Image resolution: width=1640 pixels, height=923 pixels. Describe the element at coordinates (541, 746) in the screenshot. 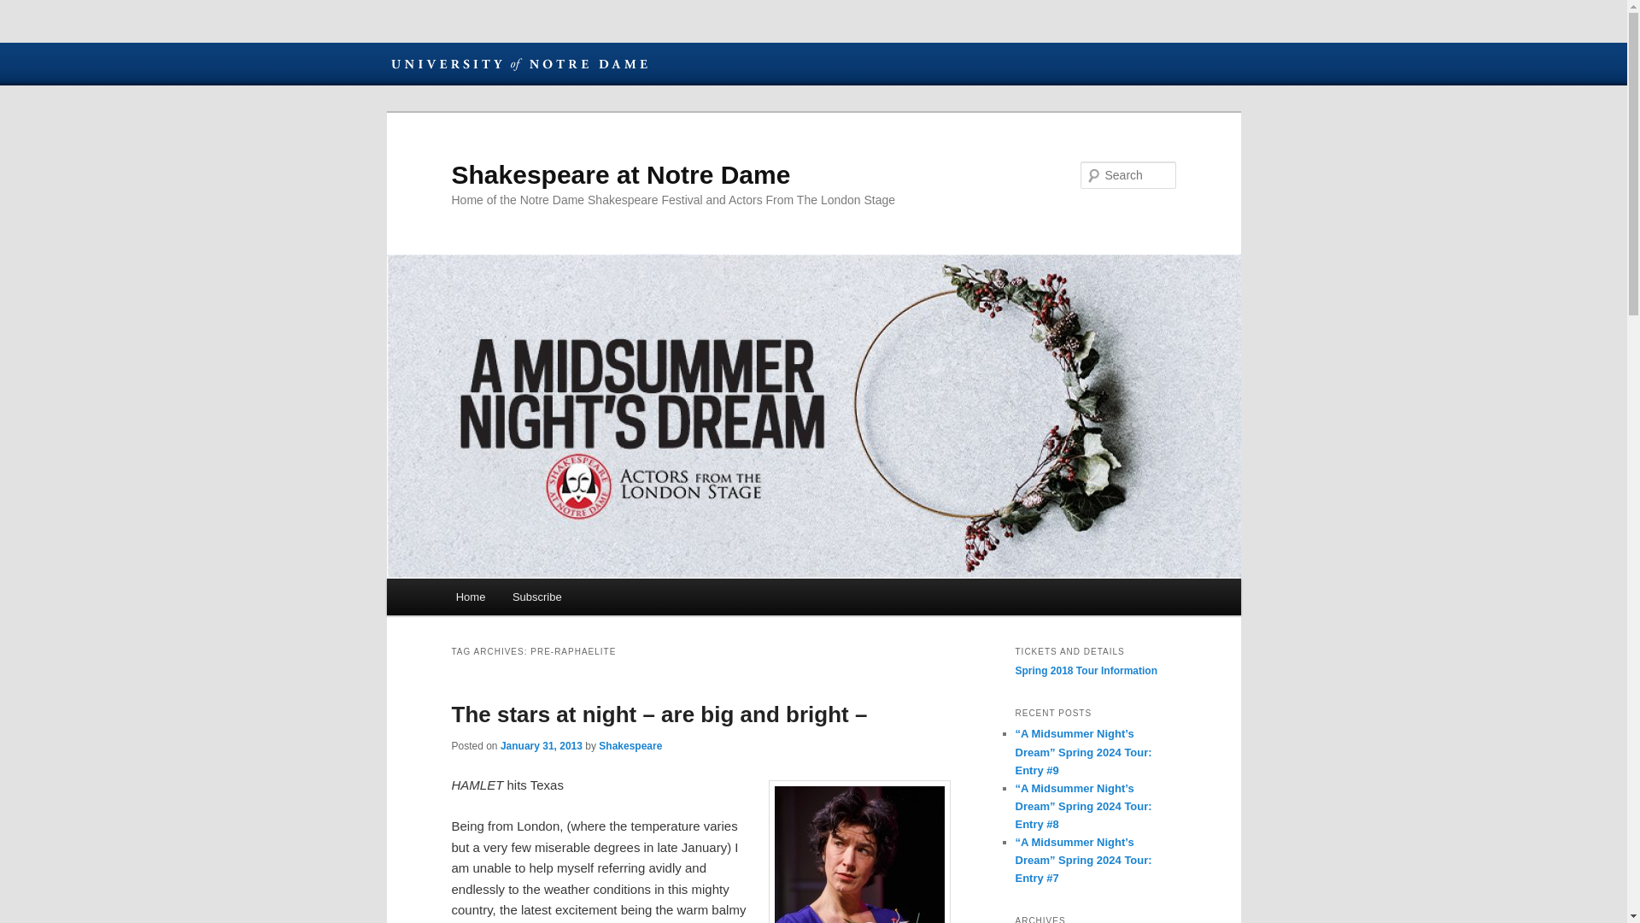

I see `January 31, 2013` at that location.